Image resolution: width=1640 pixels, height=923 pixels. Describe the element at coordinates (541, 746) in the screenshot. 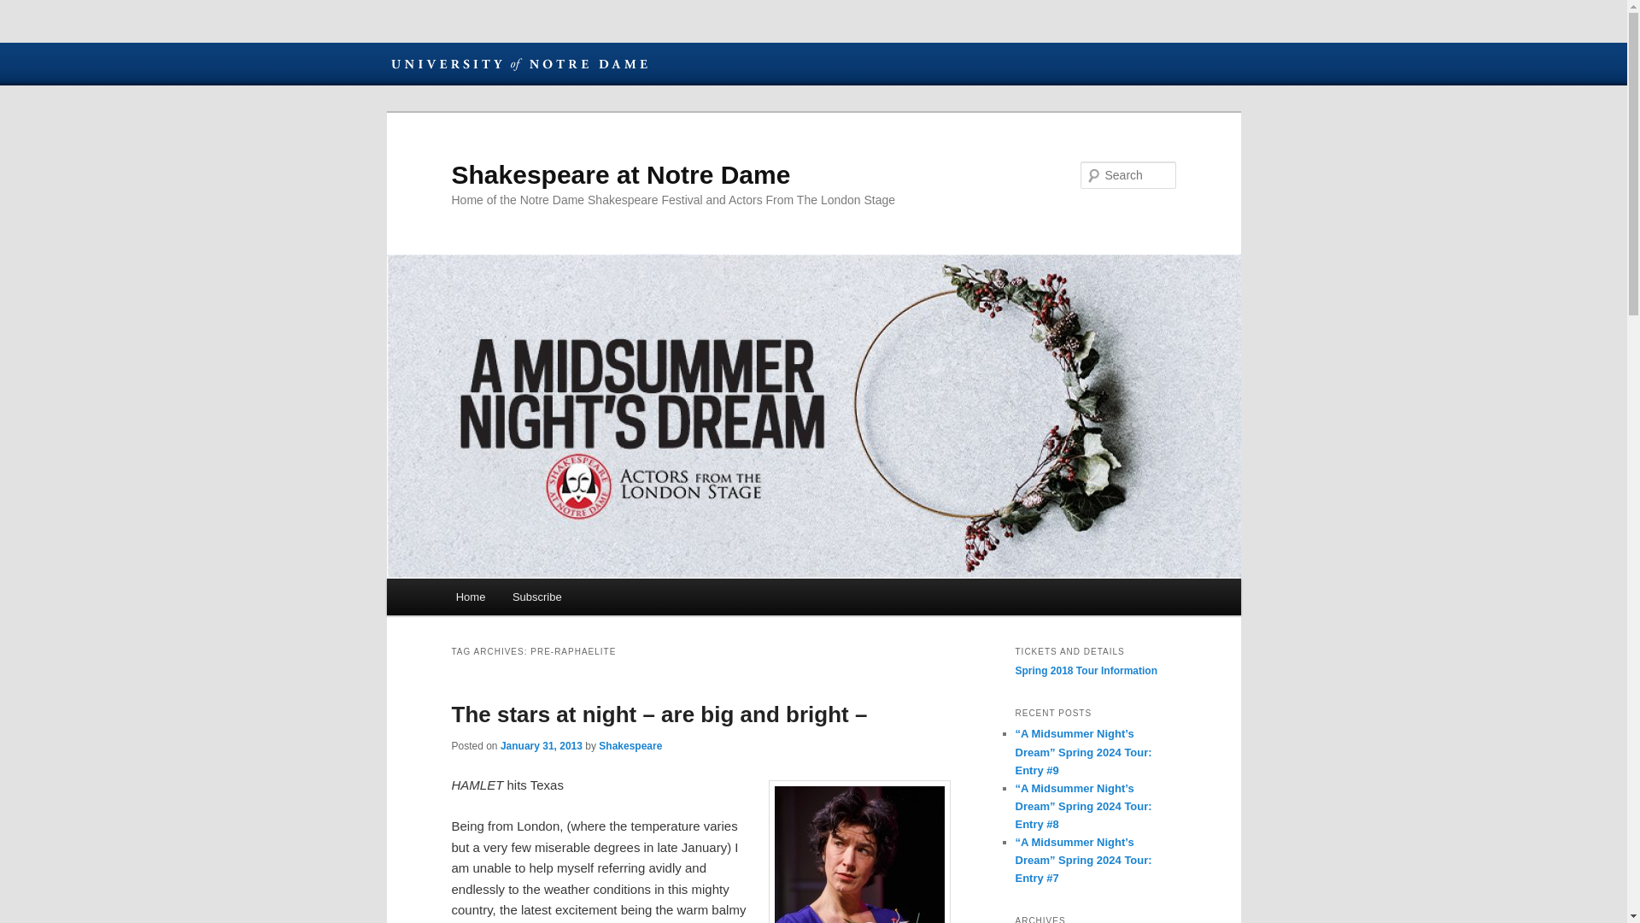

I see `January 31, 2013` at that location.